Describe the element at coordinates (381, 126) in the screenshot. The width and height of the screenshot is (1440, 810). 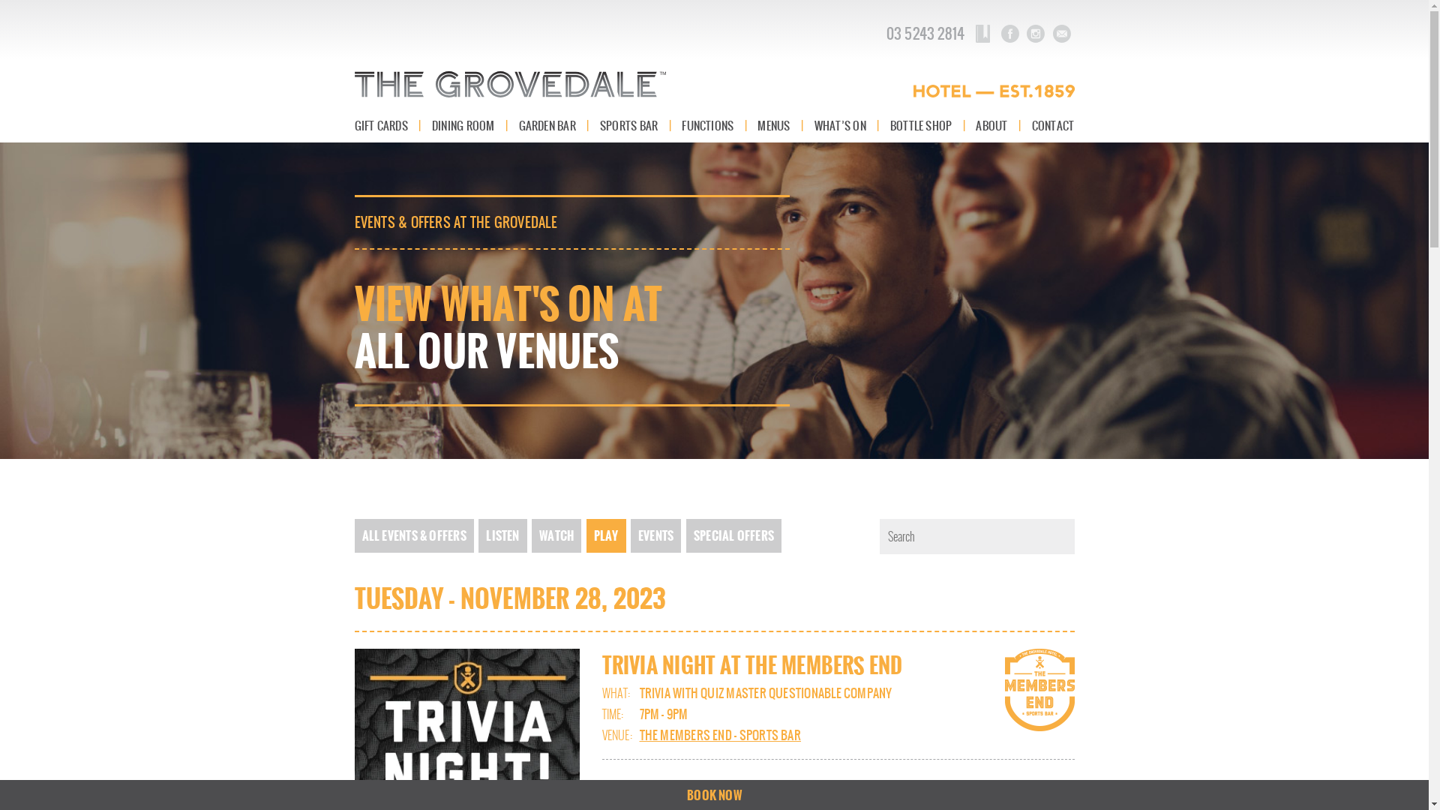
I see `GIFT CARDS` at that location.